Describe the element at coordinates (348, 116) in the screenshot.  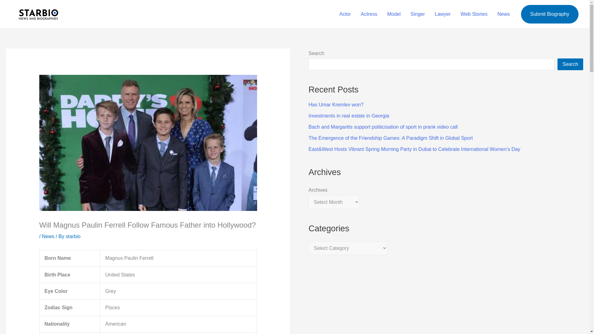
I see `Investments in real estate in Georgia` at that location.